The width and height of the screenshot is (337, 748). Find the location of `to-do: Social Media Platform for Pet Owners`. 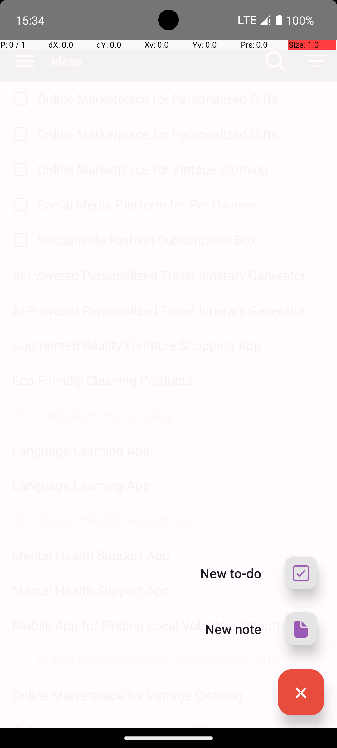

to-do: Social Media Platform for Pet Owners is located at coordinates (19, 205).